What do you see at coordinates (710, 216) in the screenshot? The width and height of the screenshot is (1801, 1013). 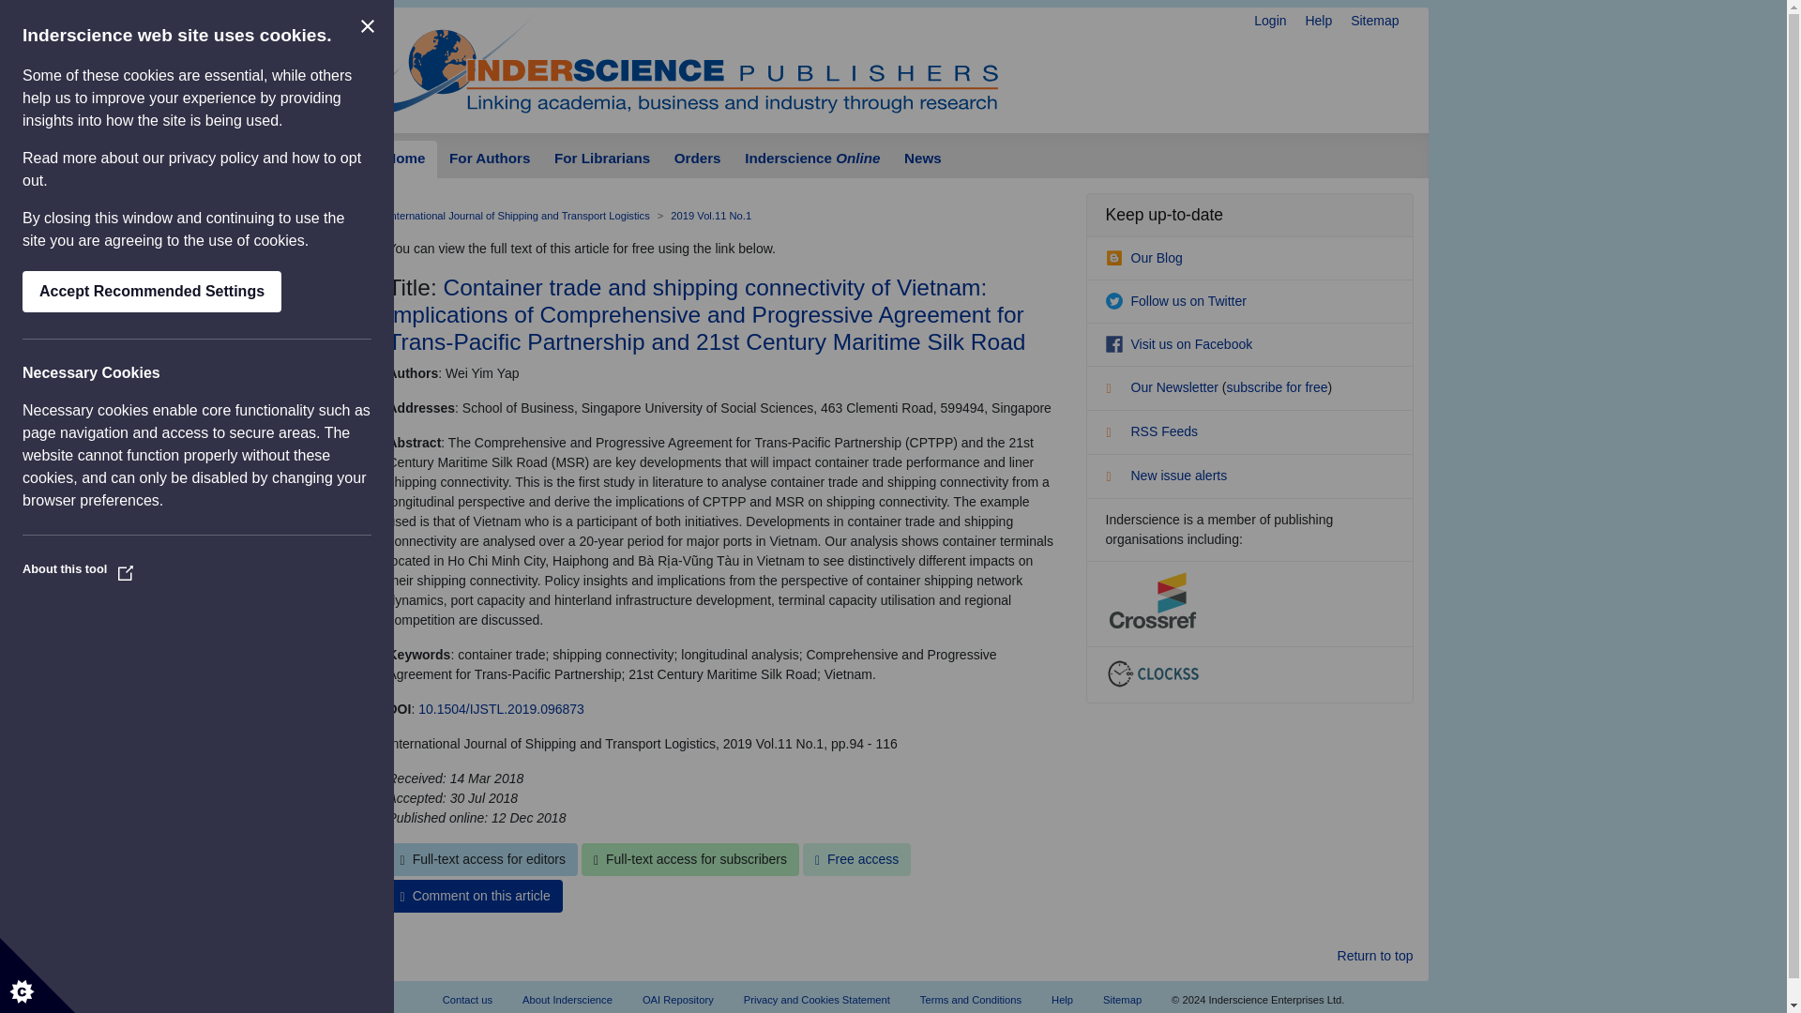 I see `2019 Vol.11 No.1` at bounding box center [710, 216].